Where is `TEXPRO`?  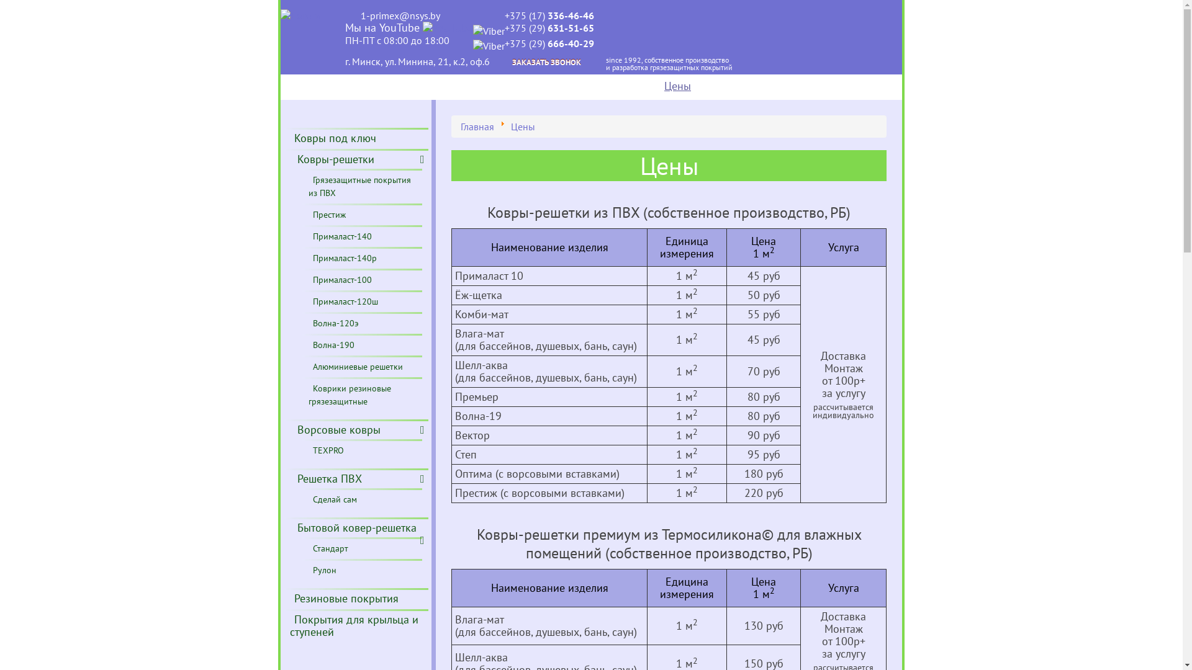 TEXPRO is located at coordinates (333, 452).